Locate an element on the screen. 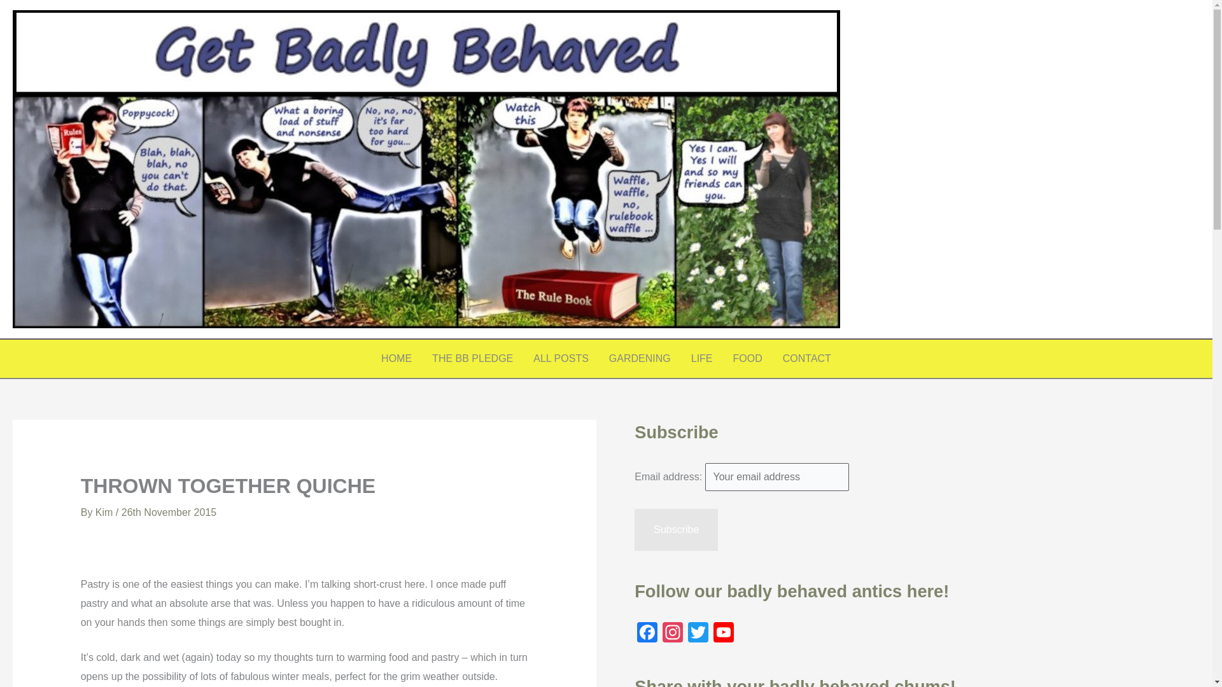  View all posts by Kim is located at coordinates (106, 513).